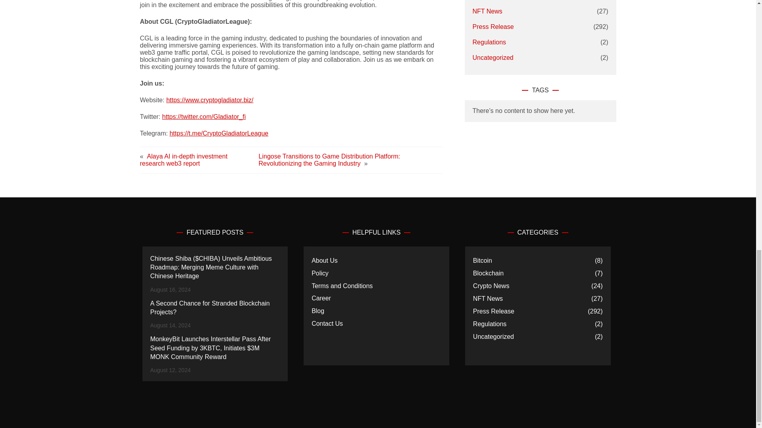 The width and height of the screenshot is (762, 428). I want to click on Career, so click(321, 298).